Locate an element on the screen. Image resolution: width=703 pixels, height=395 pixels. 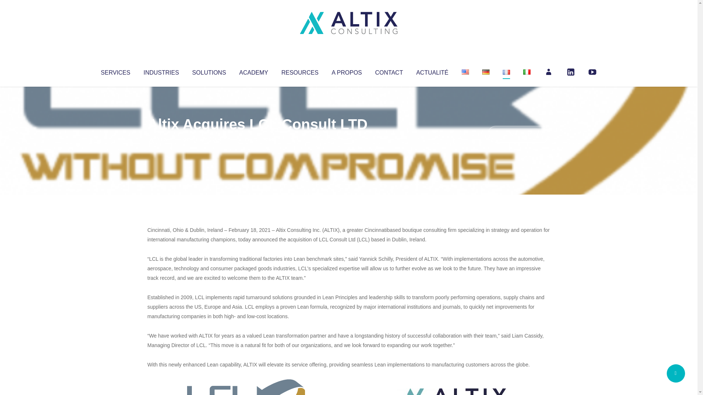
SOLUTIONS is located at coordinates (209, 71).